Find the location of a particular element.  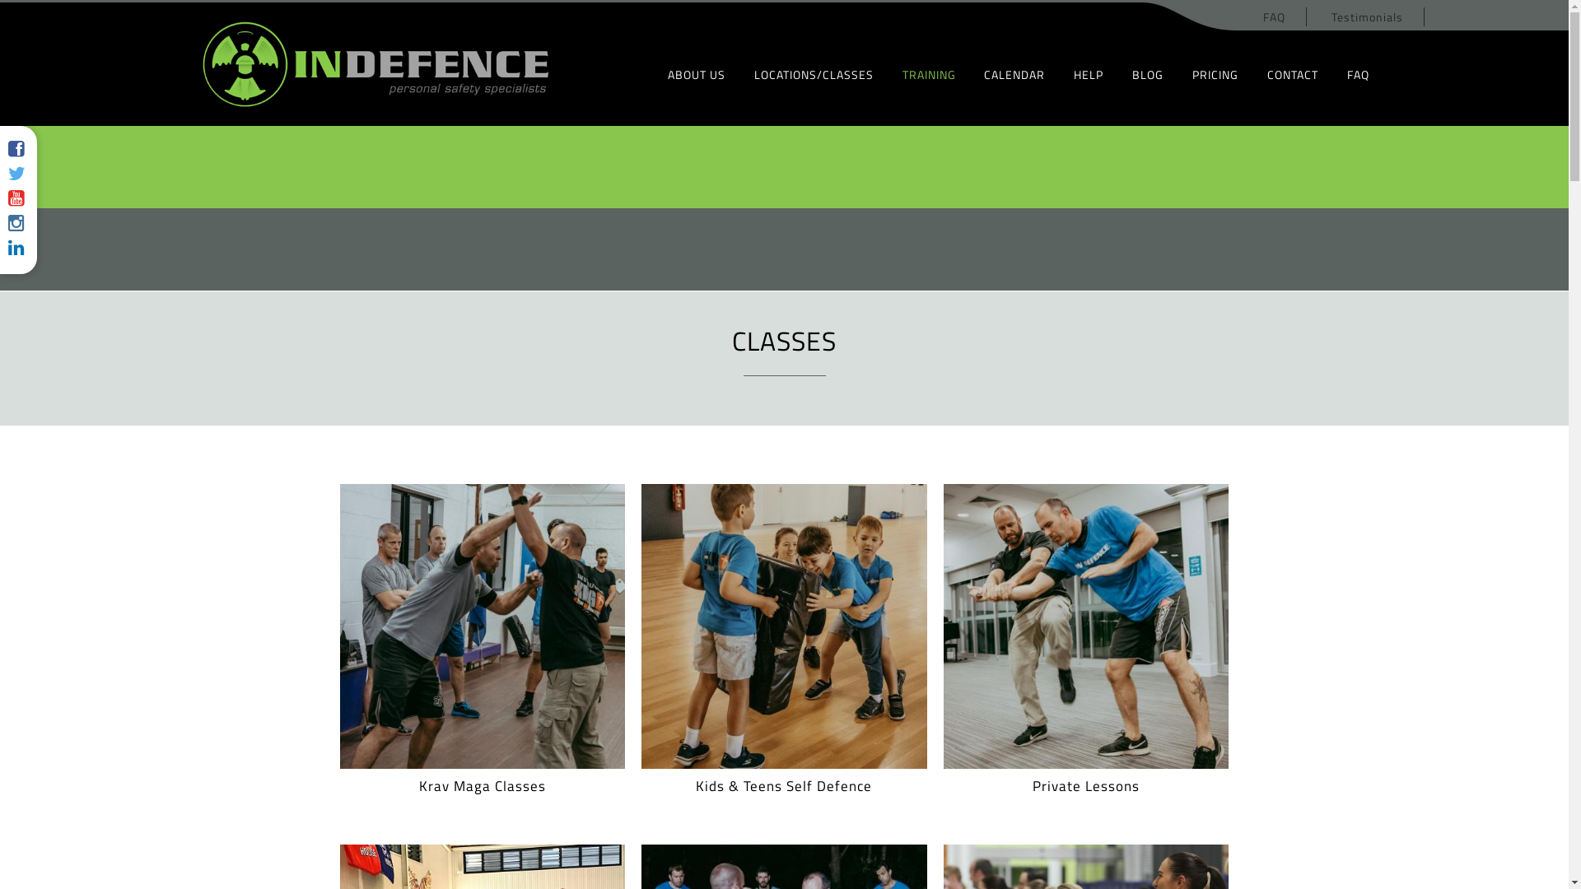

Krav Maga Classes is located at coordinates (483, 705).